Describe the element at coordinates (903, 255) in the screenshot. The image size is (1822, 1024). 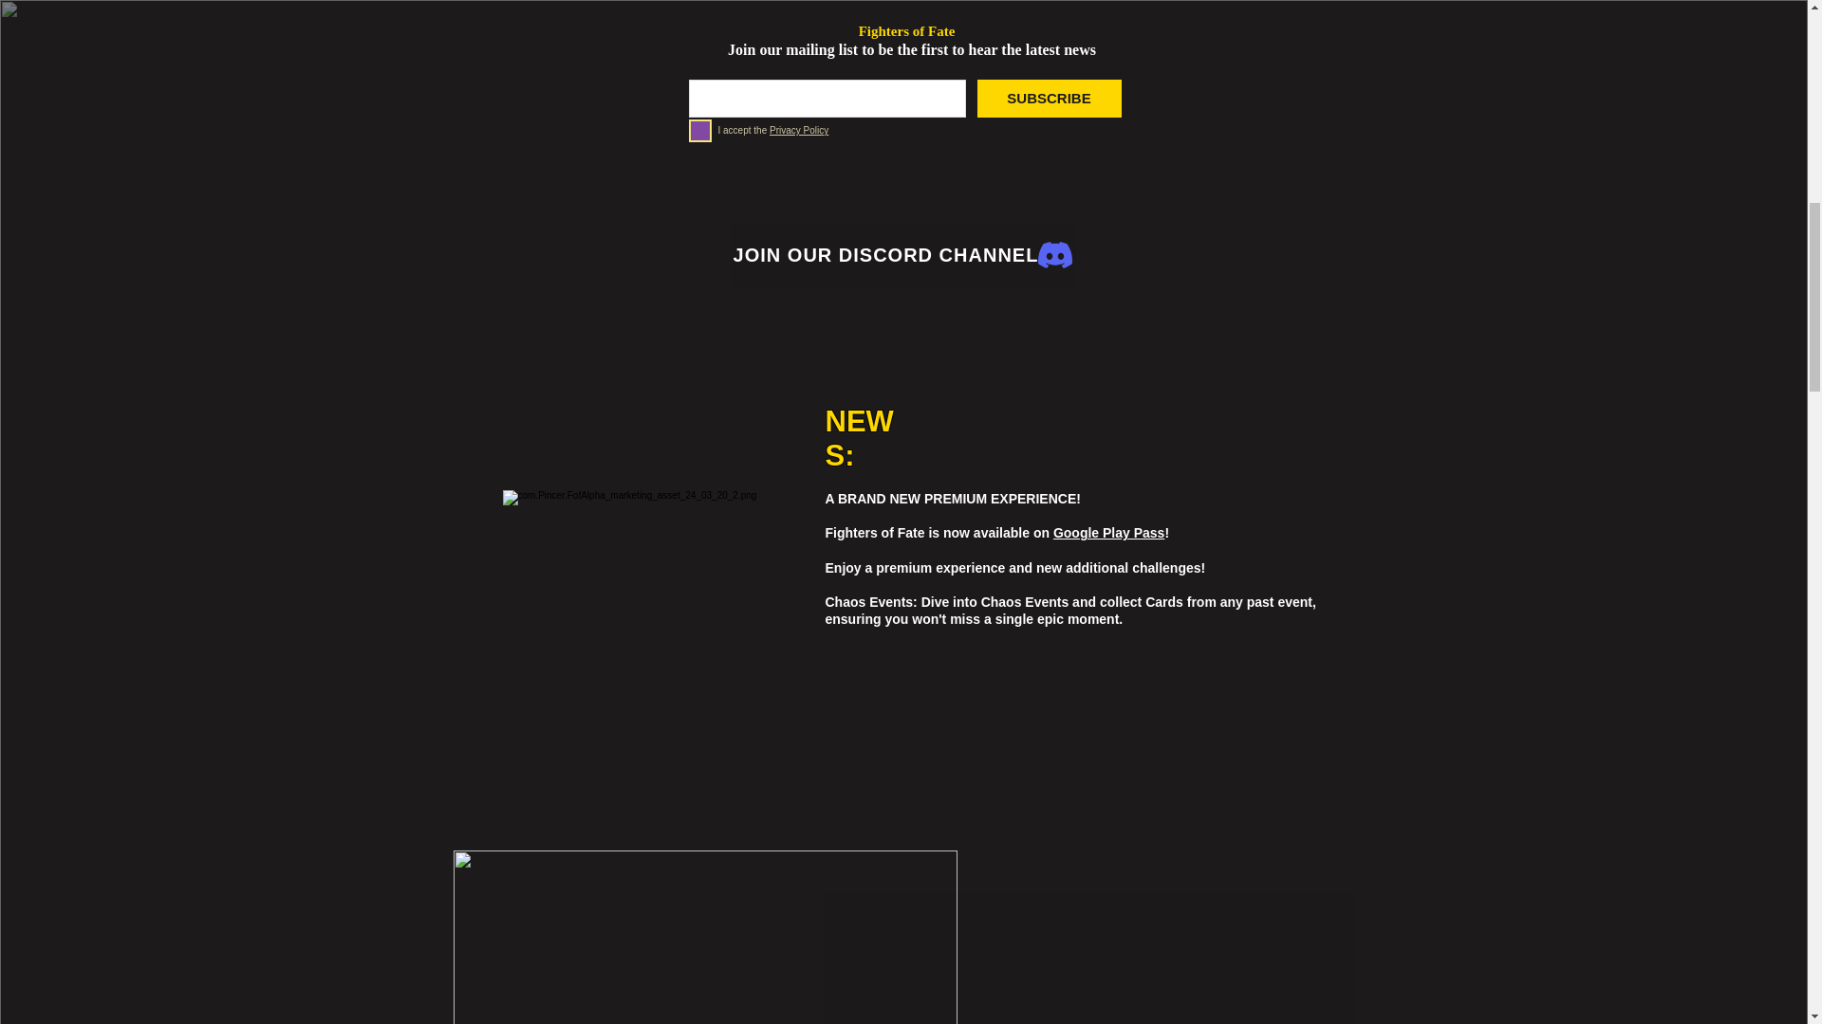
I see `JOIN OUR DISCORD CHANNEL` at that location.